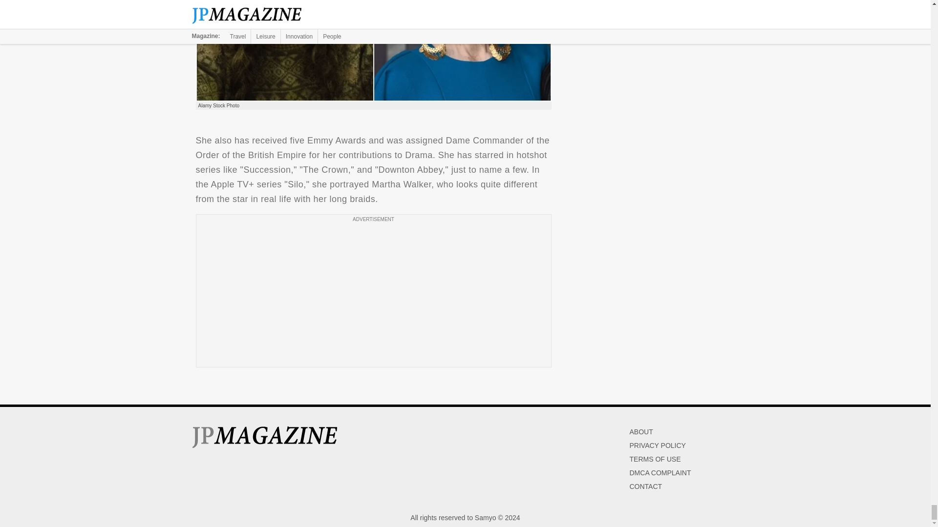 This screenshot has height=527, width=938. Describe the element at coordinates (660, 473) in the screenshot. I see `DMCA COMPLAINT` at that location.